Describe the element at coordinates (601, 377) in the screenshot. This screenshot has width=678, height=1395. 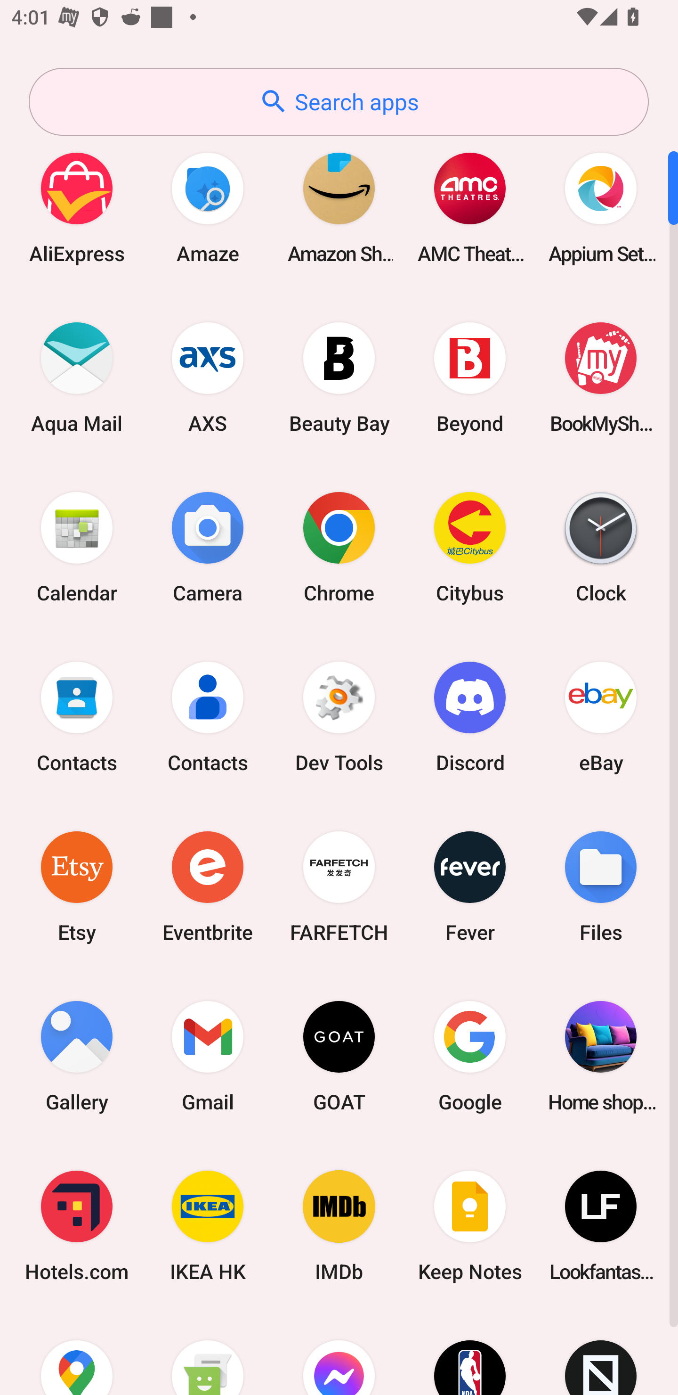
I see `BookMyShow` at that location.